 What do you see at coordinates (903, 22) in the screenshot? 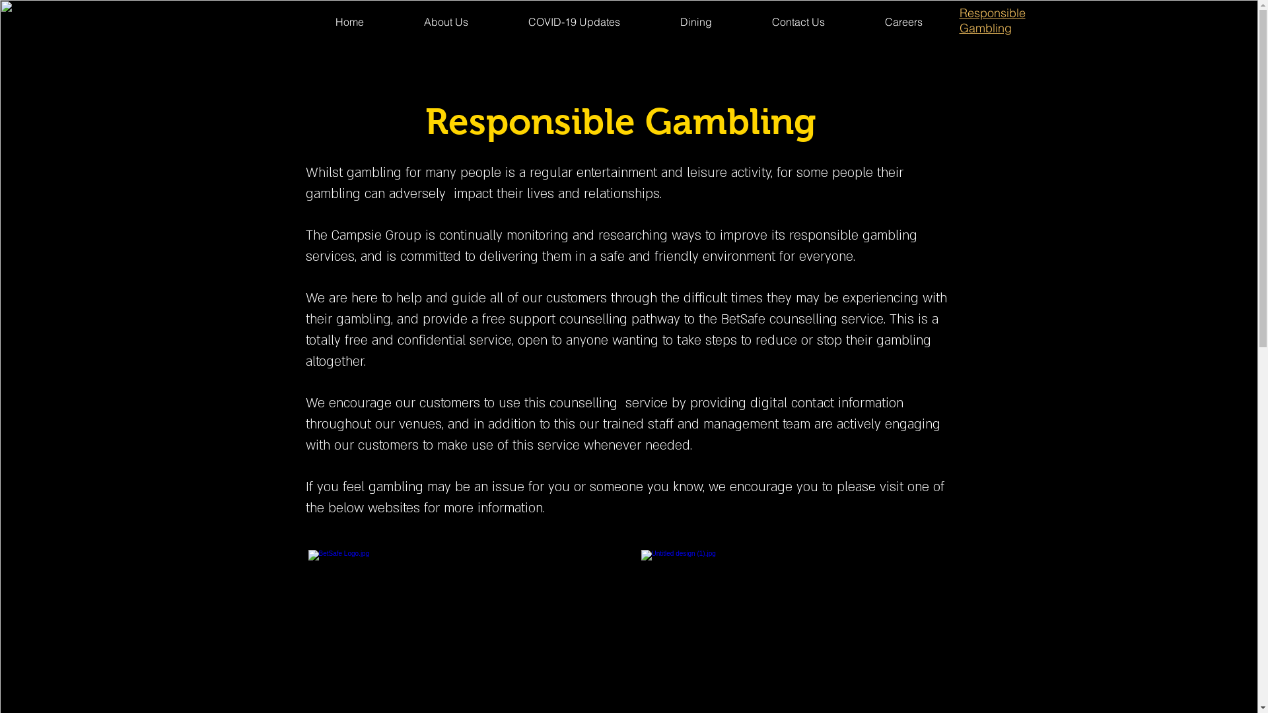
I see `Careers` at bounding box center [903, 22].